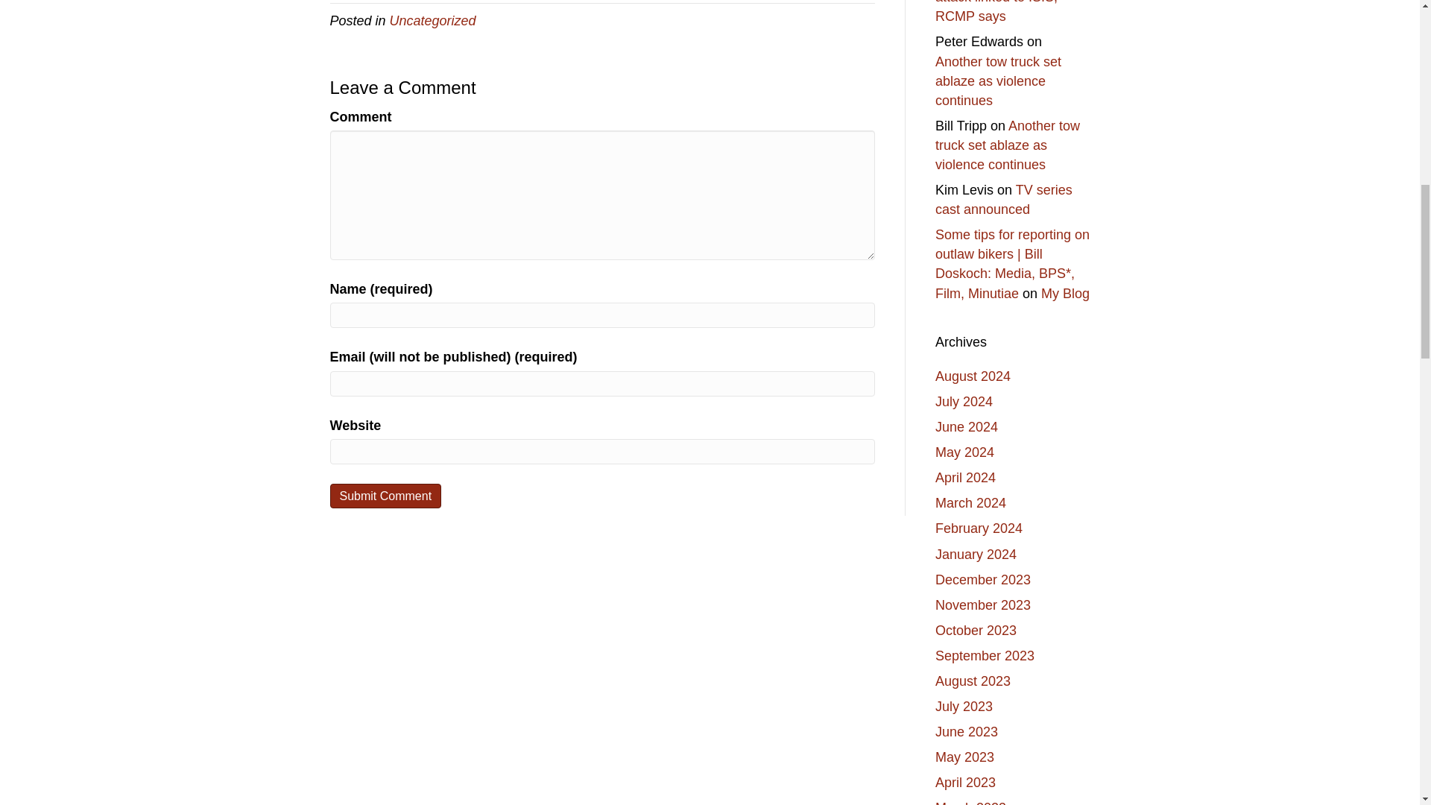 The height and width of the screenshot is (805, 1431). What do you see at coordinates (385, 496) in the screenshot?
I see `Submit Comment` at bounding box center [385, 496].